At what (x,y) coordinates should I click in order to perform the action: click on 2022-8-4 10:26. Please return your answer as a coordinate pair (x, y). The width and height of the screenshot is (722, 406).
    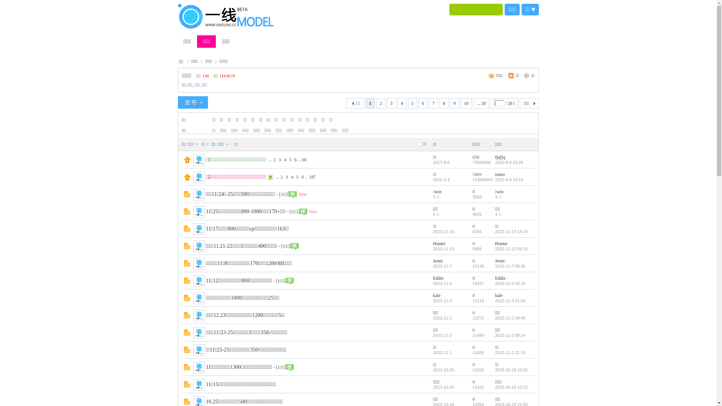
    Looking at the image, I should click on (509, 162).